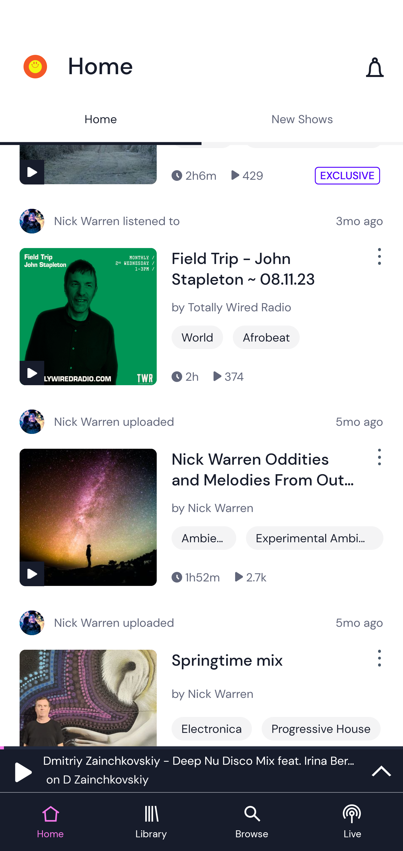 This screenshot has height=851, width=403. What do you see at coordinates (50, 822) in the screenshot?
I see `Home tab Home` at bounding box center [50, 822].